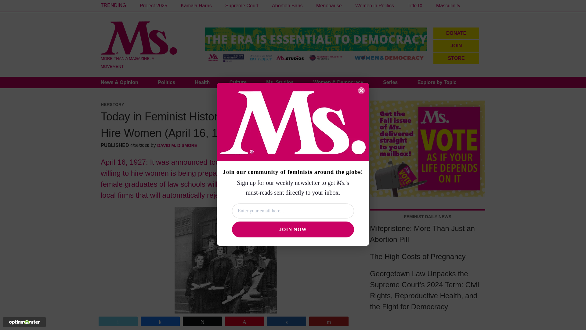 The width and height of the screenshot is (586, 330). Describe the element at coordinates (456, 46) in the screenshot. I see `JOIN` at that location.